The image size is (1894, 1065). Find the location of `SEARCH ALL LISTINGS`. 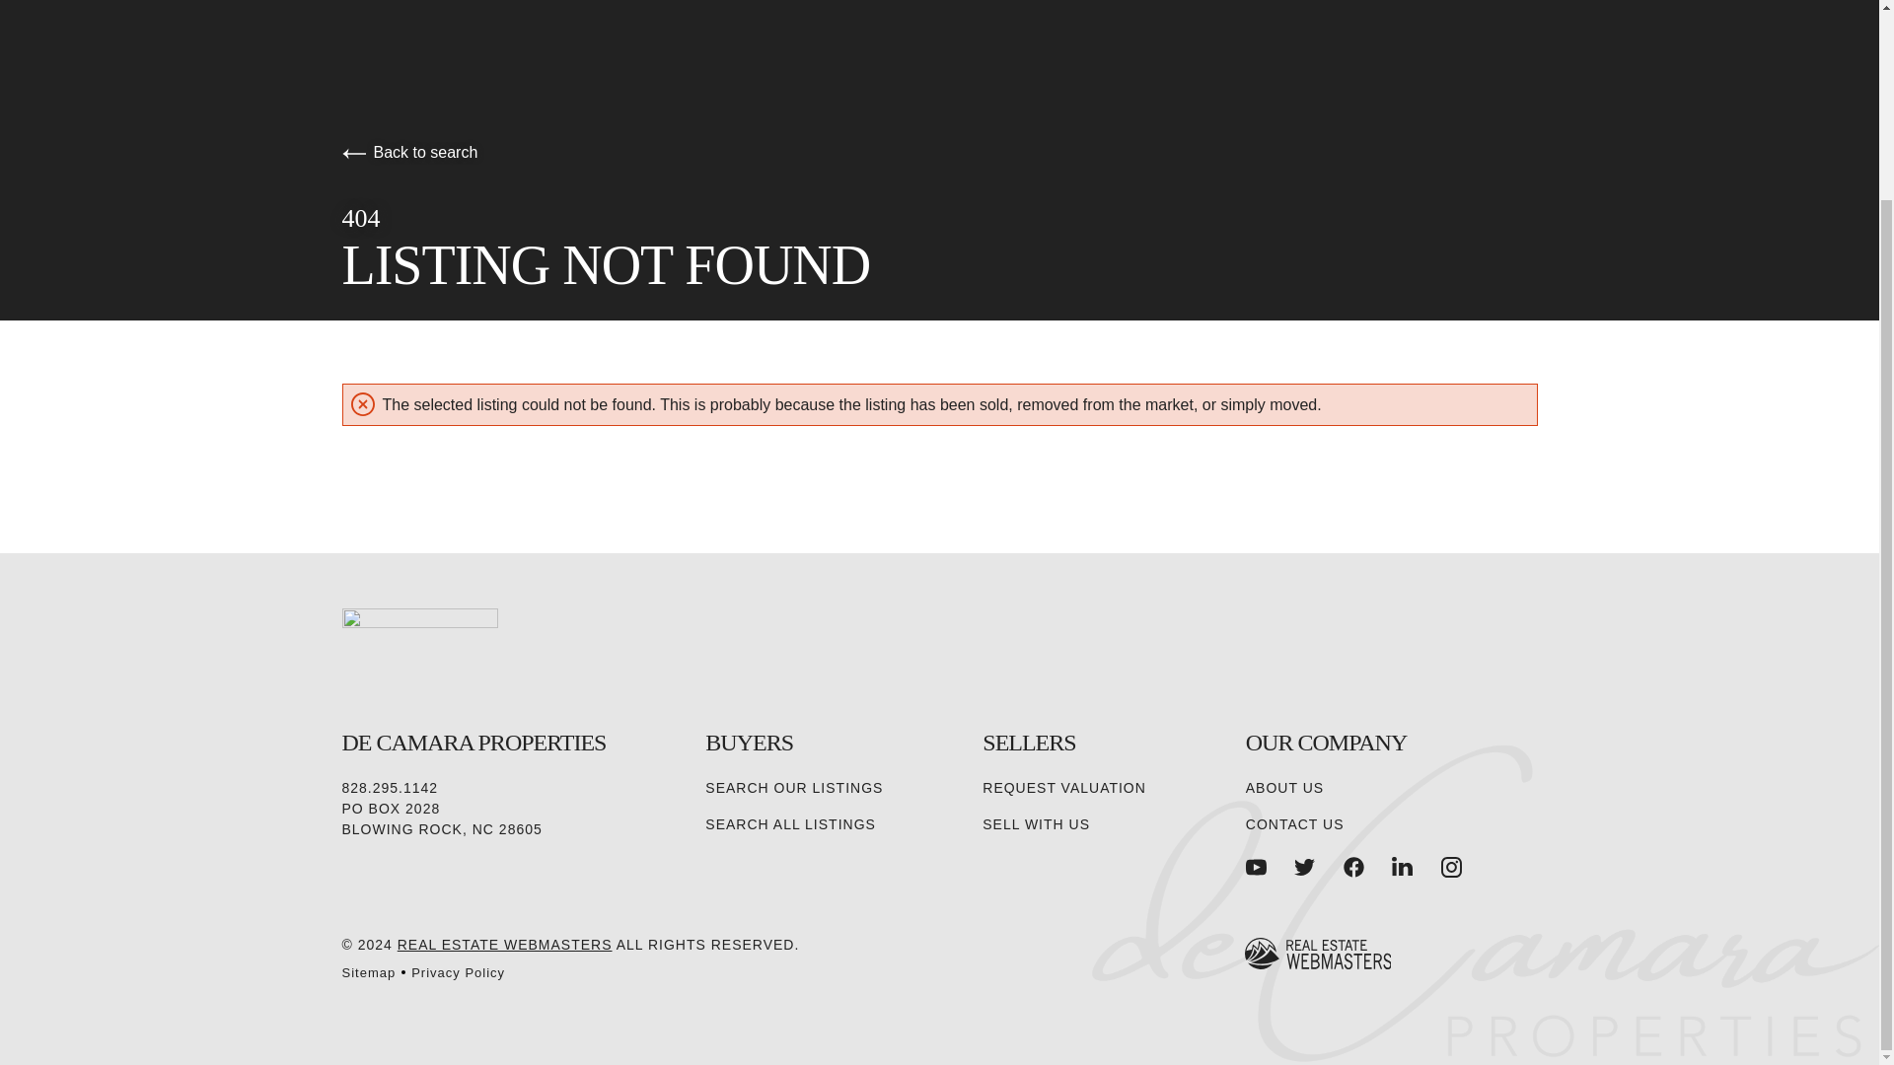

SEARCH ALL LISTINGS is located at coordinates (789, 824).